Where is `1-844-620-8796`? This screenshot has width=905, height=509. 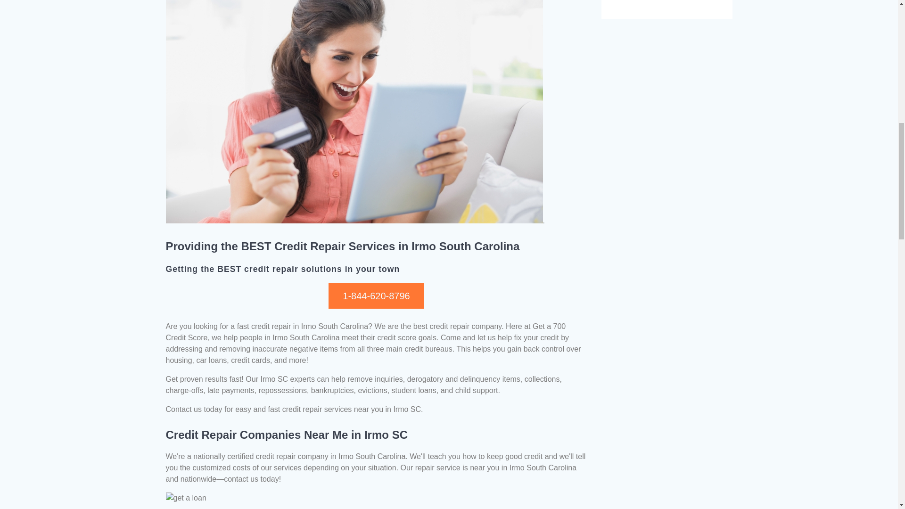 1-844-620-8796 is located at coordinates (376, 296).